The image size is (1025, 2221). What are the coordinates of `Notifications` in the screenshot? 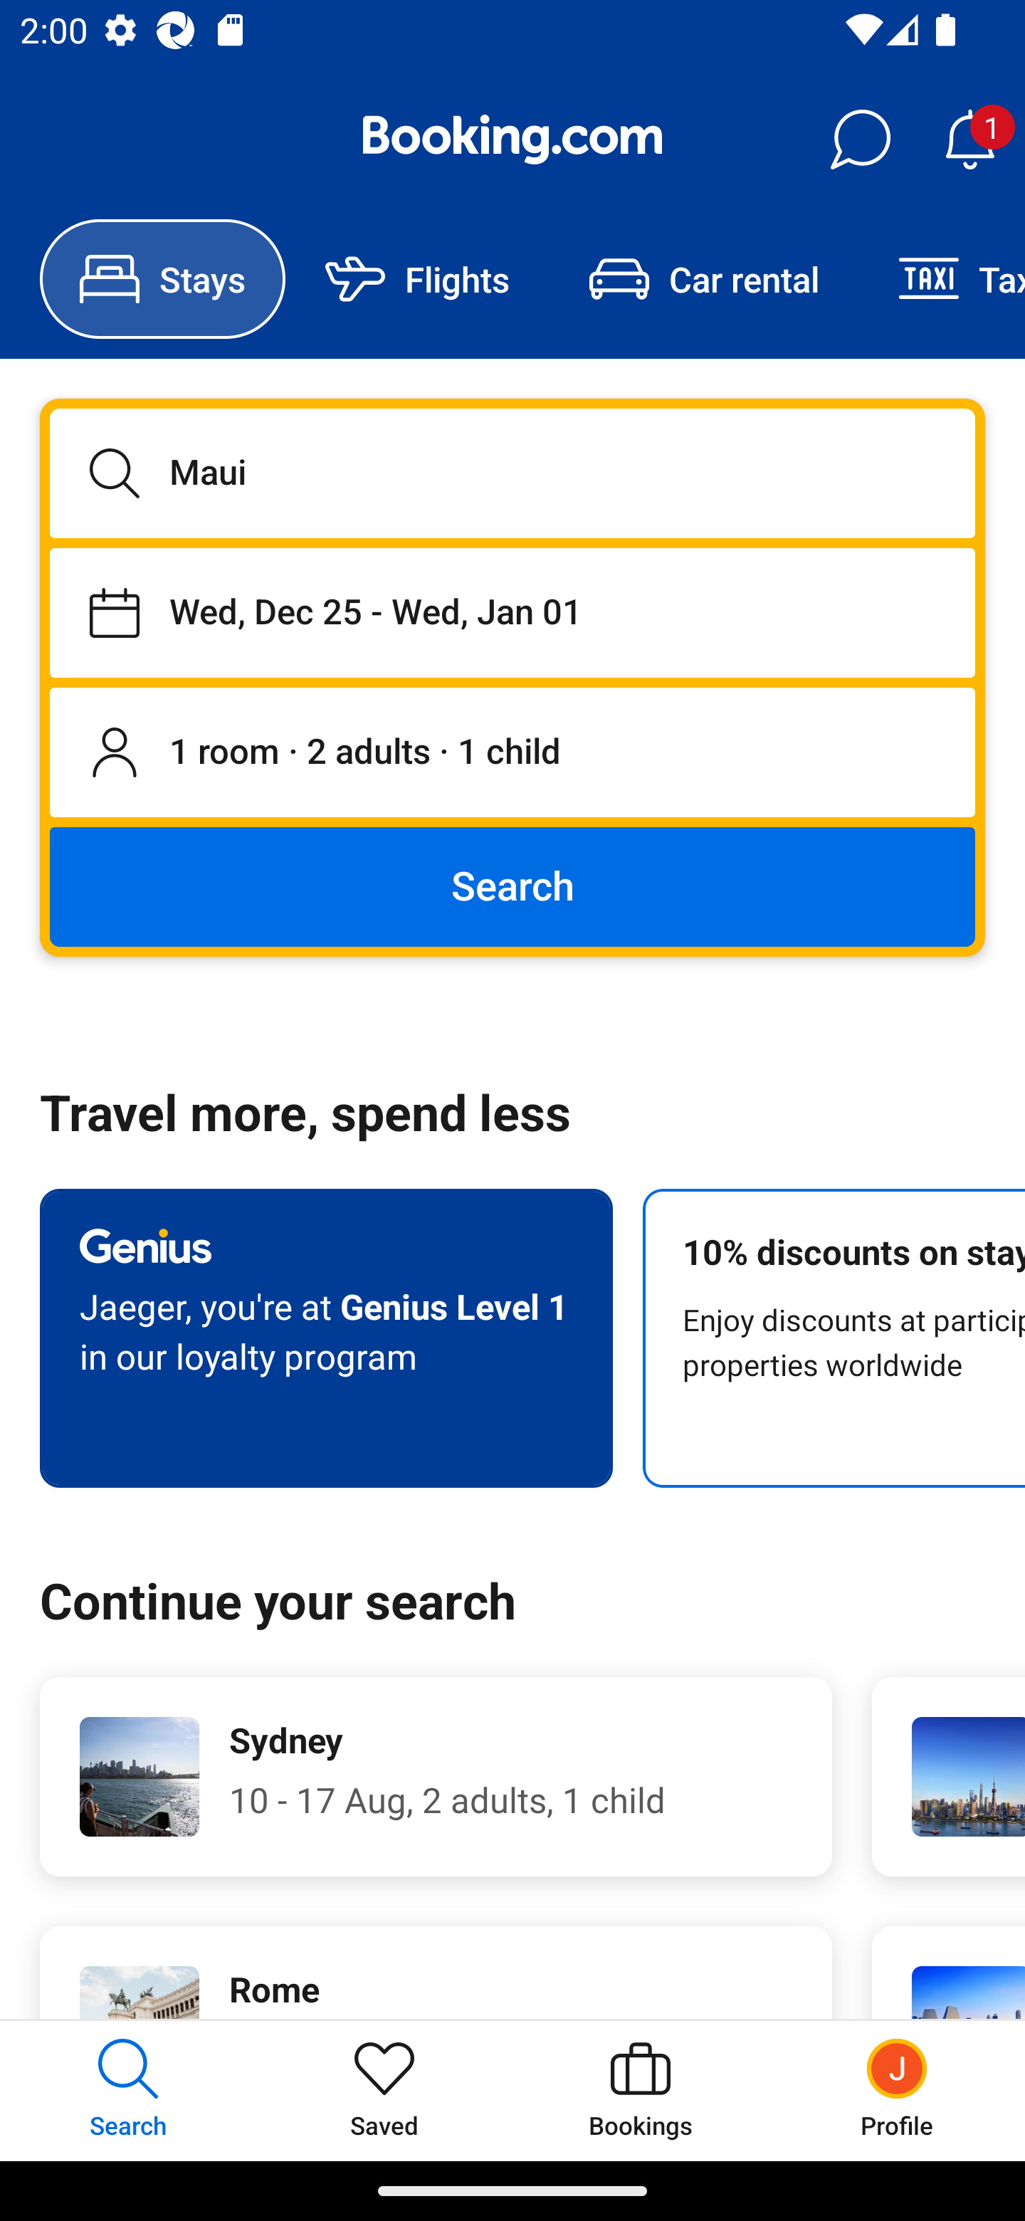 It's located at (969, 140).